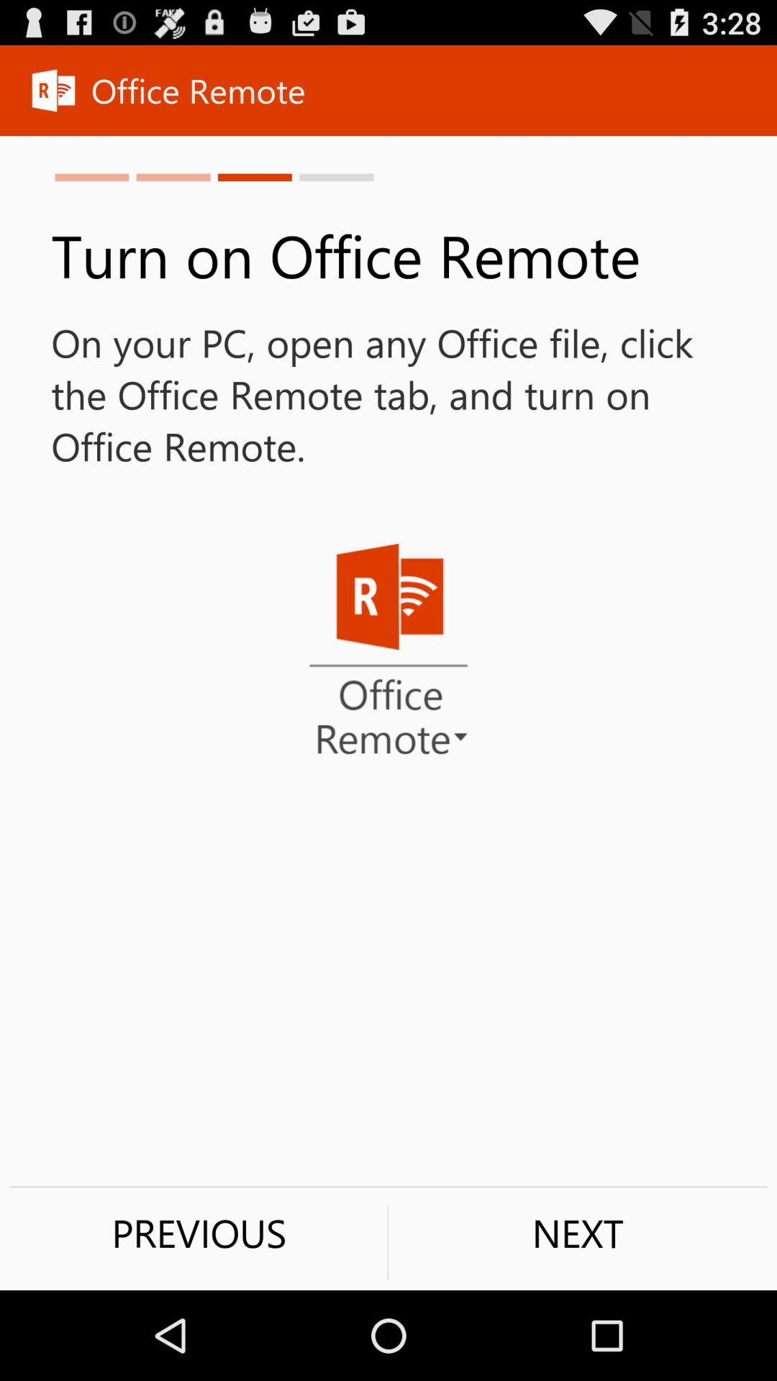  What do you see at coordinates (578, 1233) in the screenshot?
I see `press next at the bottom right corner` at bounding box center [578, 1233].